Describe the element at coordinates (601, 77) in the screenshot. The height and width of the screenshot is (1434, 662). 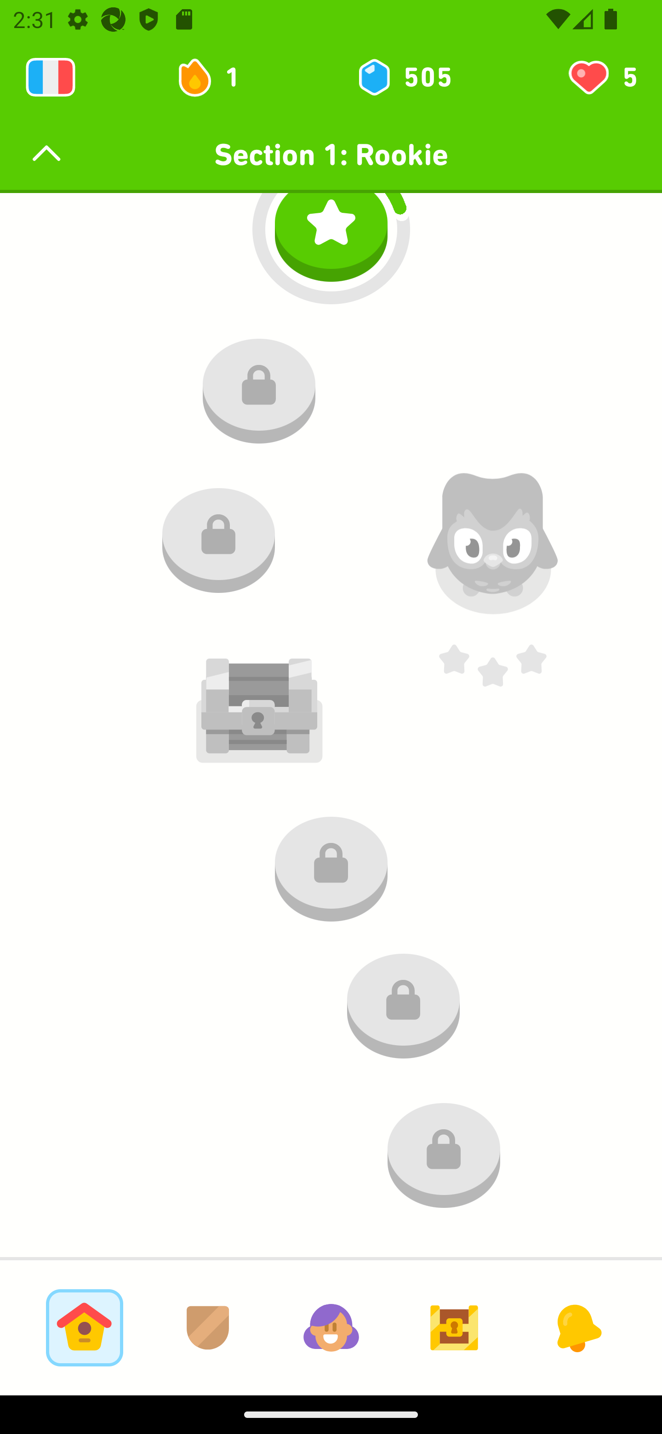
I see `You have 5 hearts left 5` at that location.